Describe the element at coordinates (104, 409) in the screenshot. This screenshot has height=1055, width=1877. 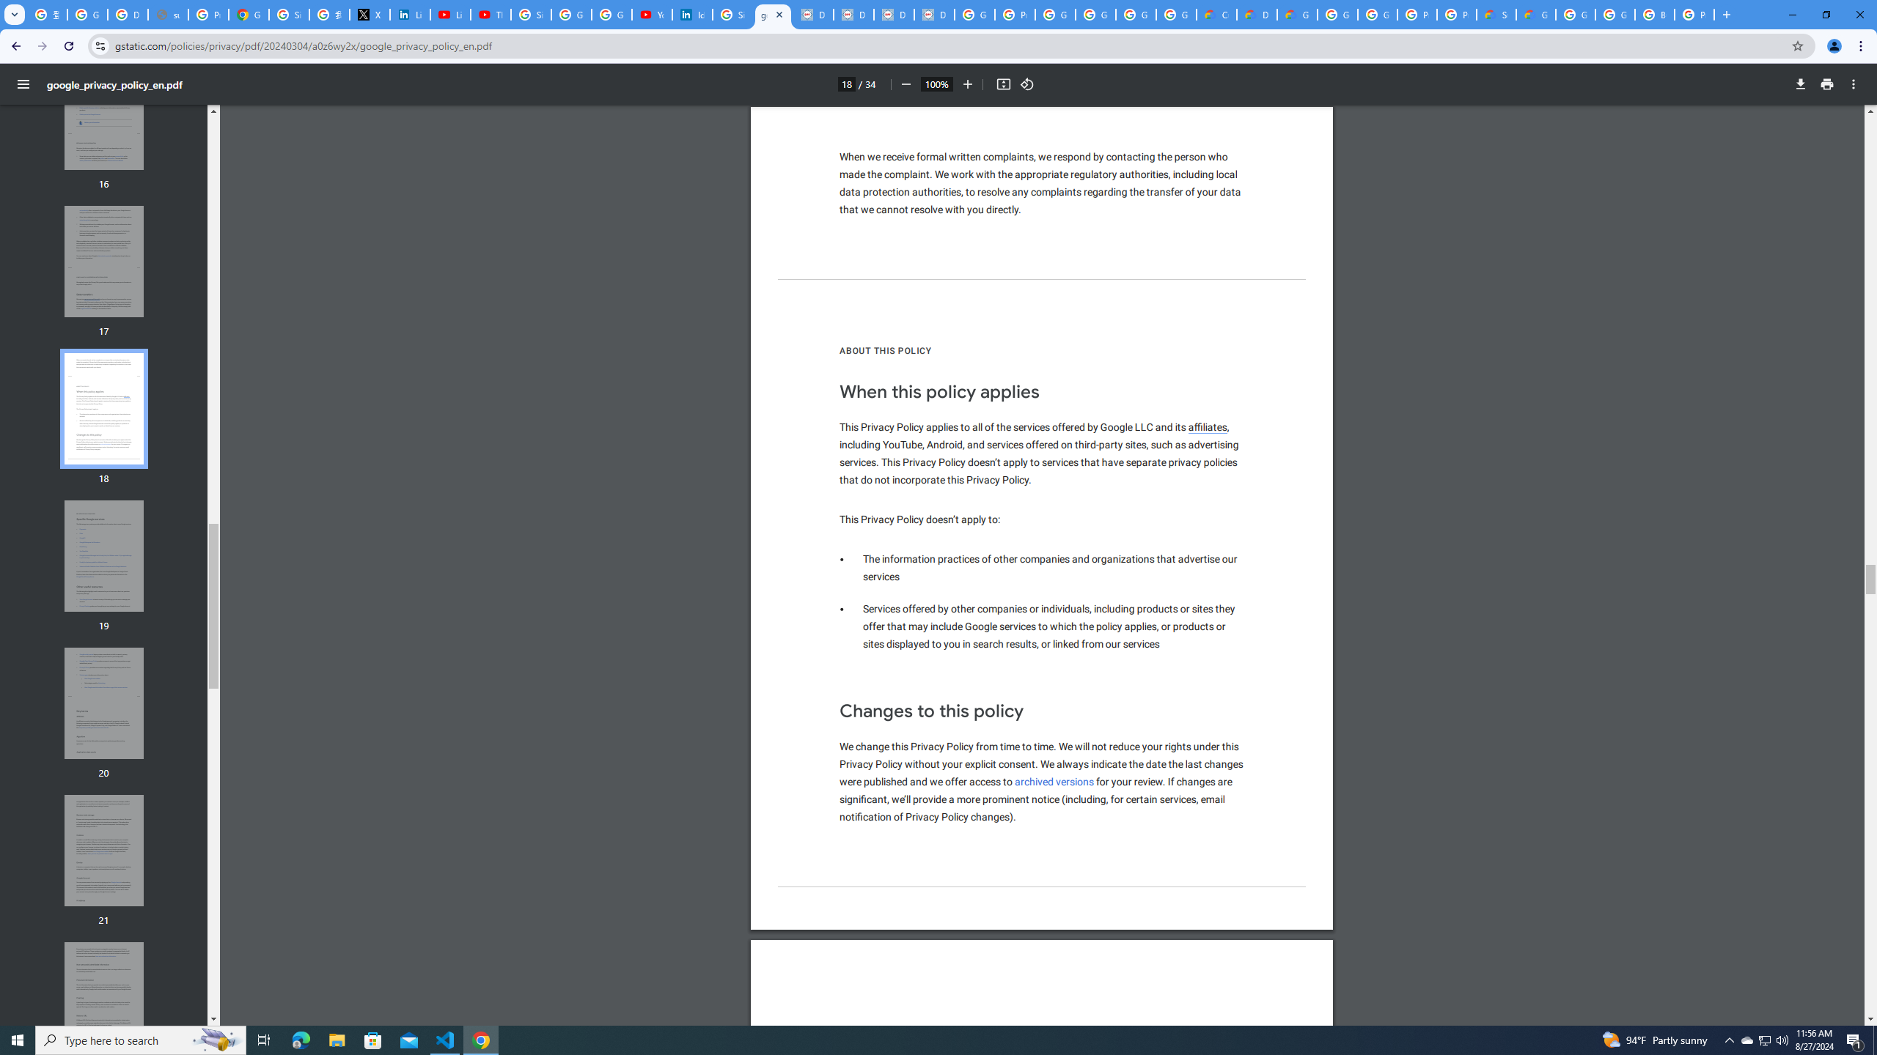
I see `Thumbnail for page 18` at that location.